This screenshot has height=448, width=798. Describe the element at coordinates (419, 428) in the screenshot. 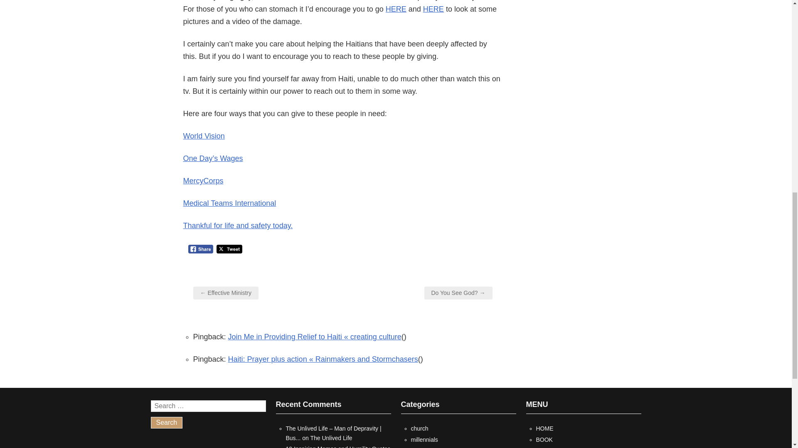

I see `church` at that location.